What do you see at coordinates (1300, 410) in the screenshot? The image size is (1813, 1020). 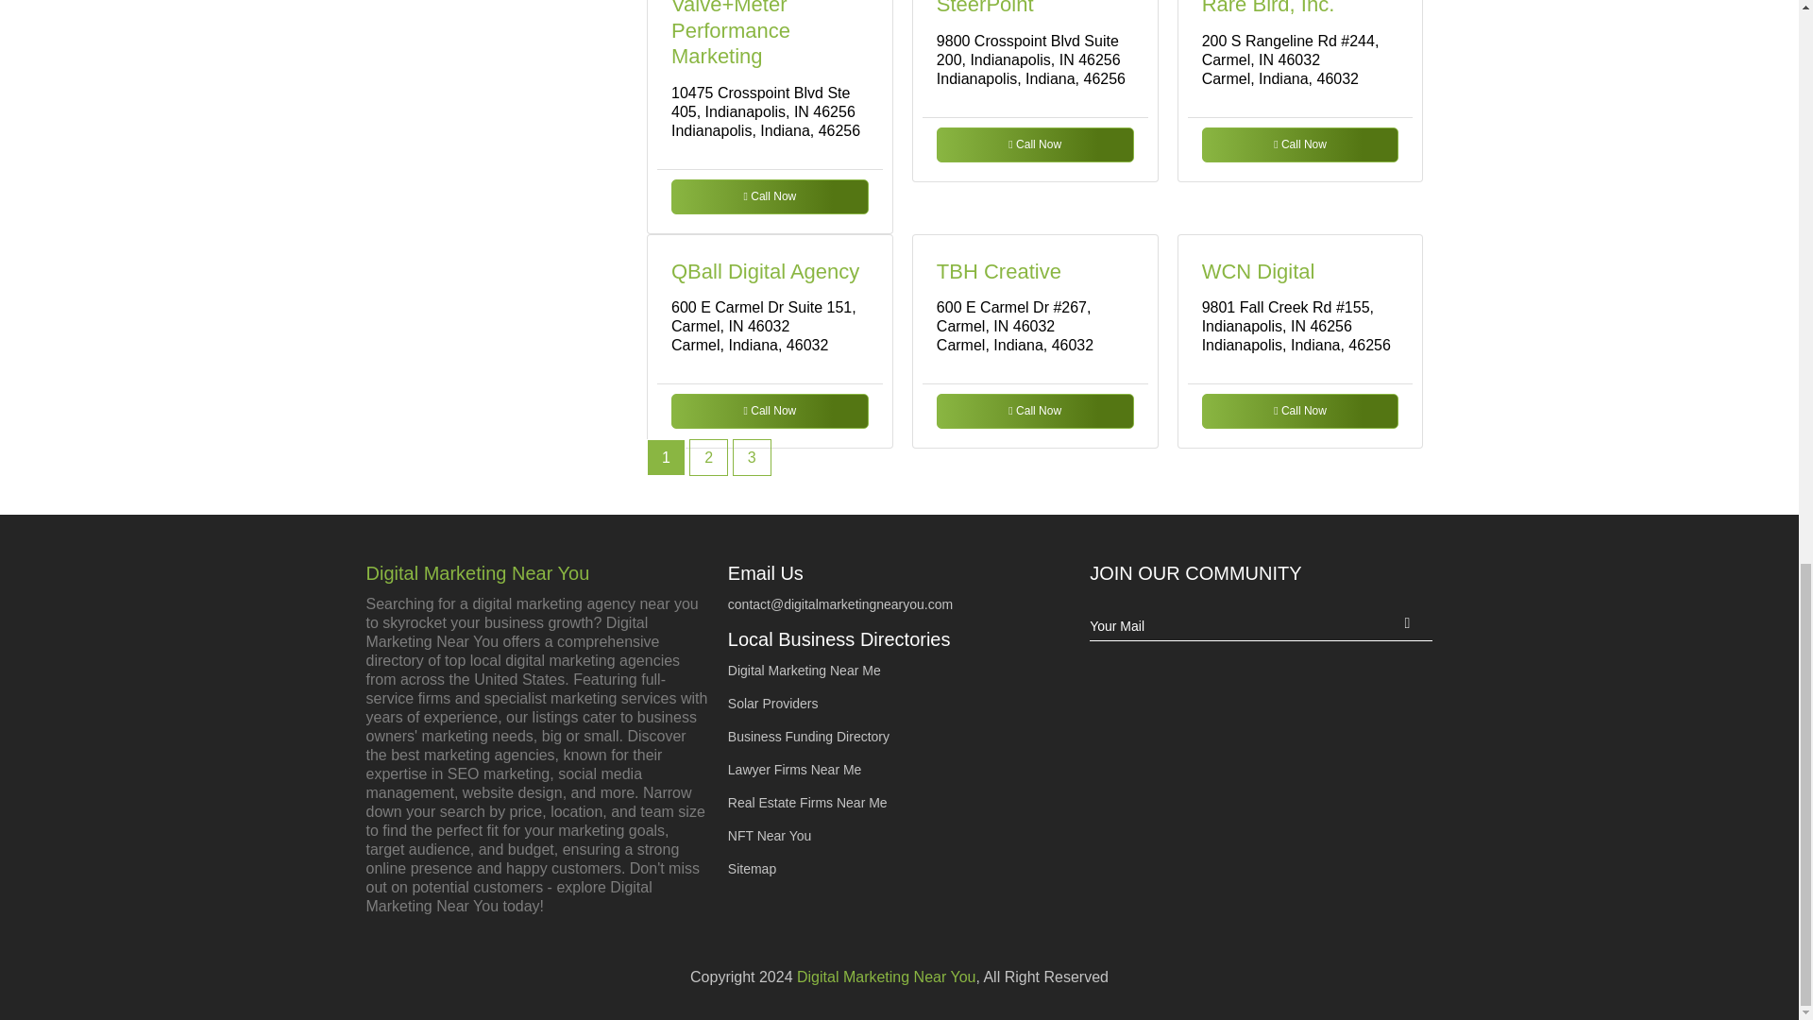 I see `Call Now` at bounding box center [1300, 410].